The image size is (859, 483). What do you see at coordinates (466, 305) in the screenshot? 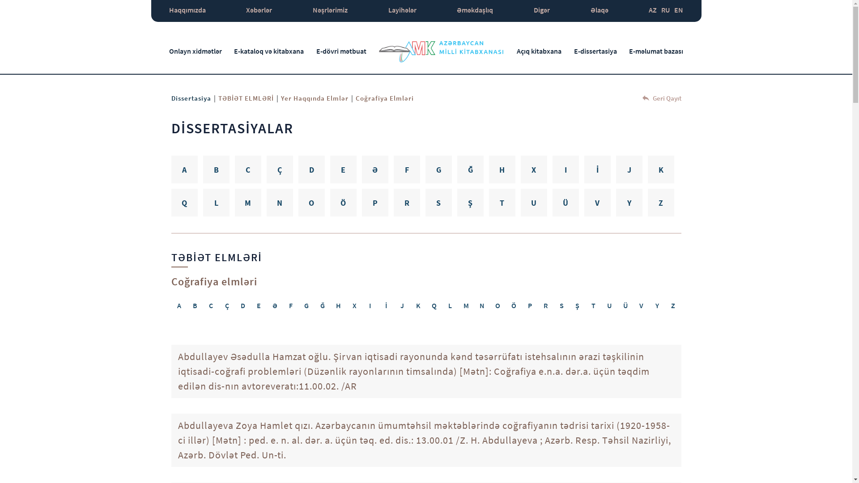
I see `M` at bounding box center [466, 305].